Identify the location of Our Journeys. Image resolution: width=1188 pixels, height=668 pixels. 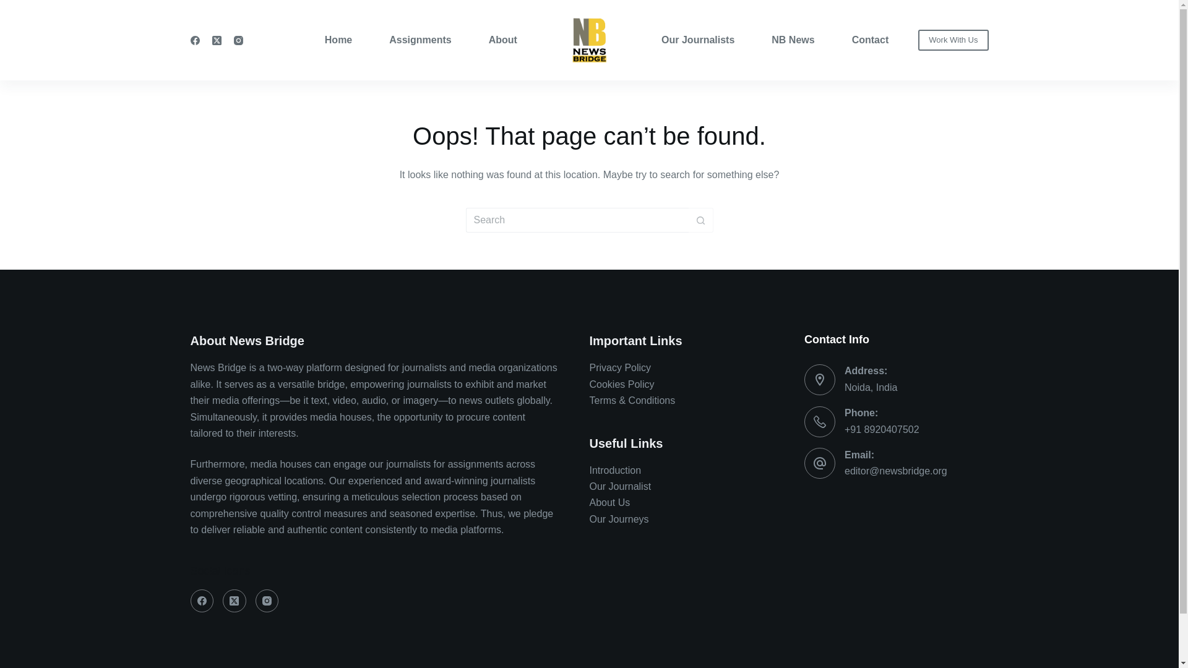
(619, 518).